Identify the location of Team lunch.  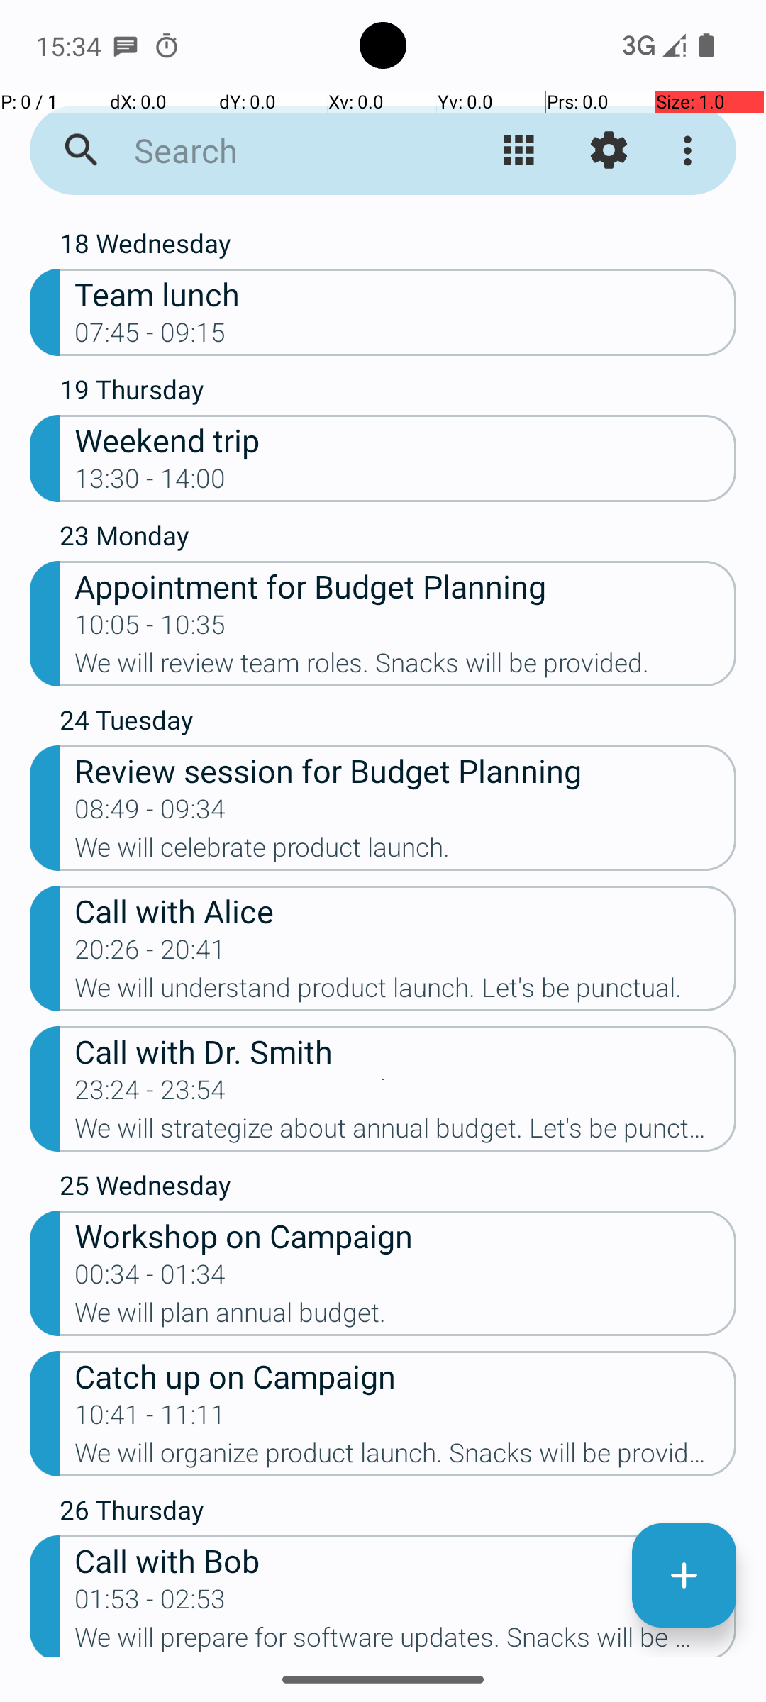
(406, 294).